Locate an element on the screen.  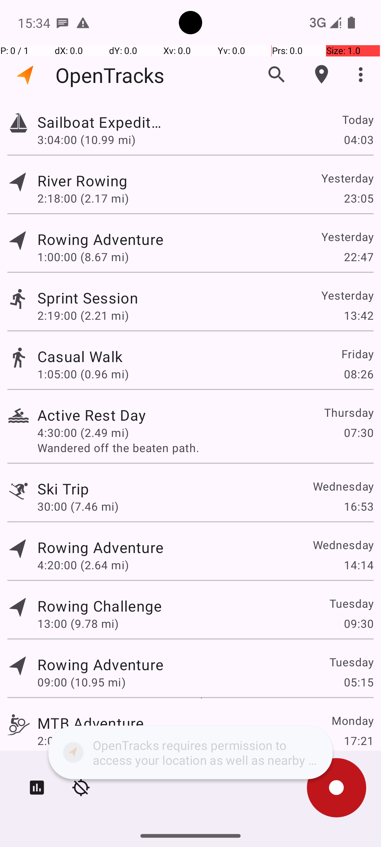
4:30:00 (2.49 mi) is located at coordinates (83, 433).